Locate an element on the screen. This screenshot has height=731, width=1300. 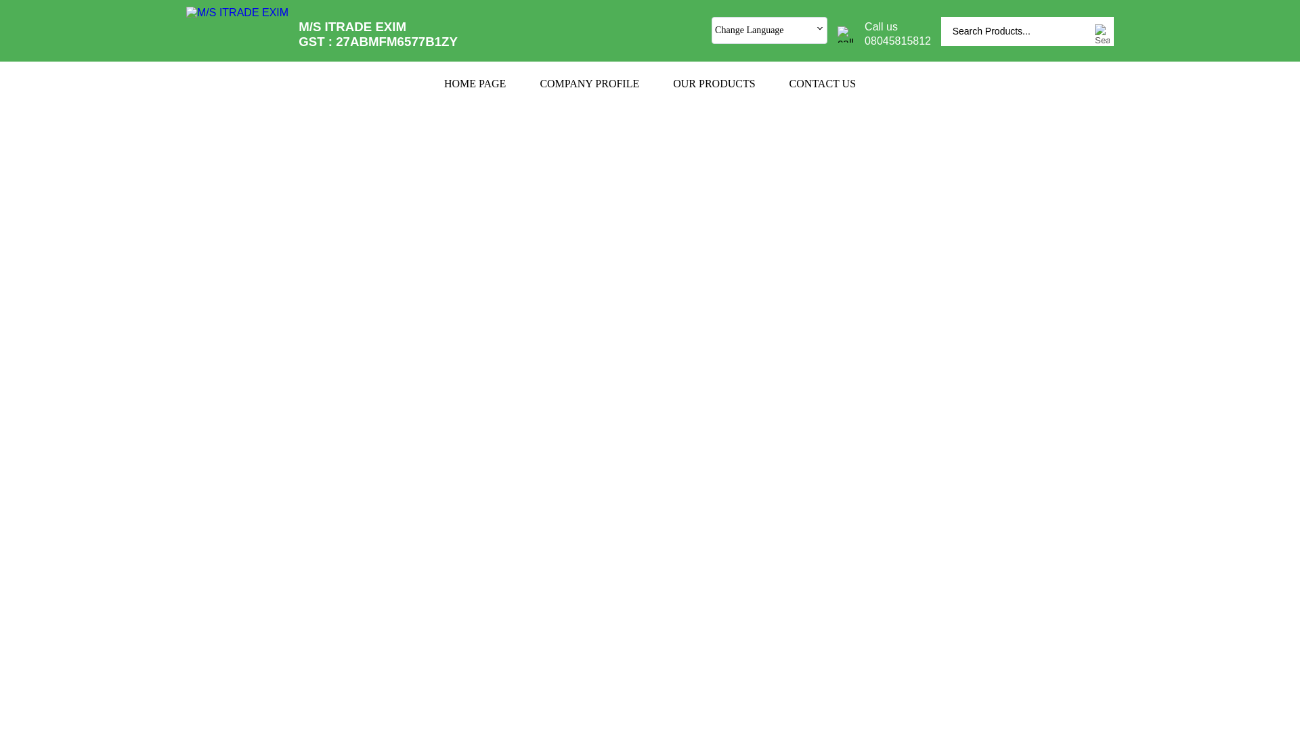
HOME PAGE is located at coordinates (475, 83).